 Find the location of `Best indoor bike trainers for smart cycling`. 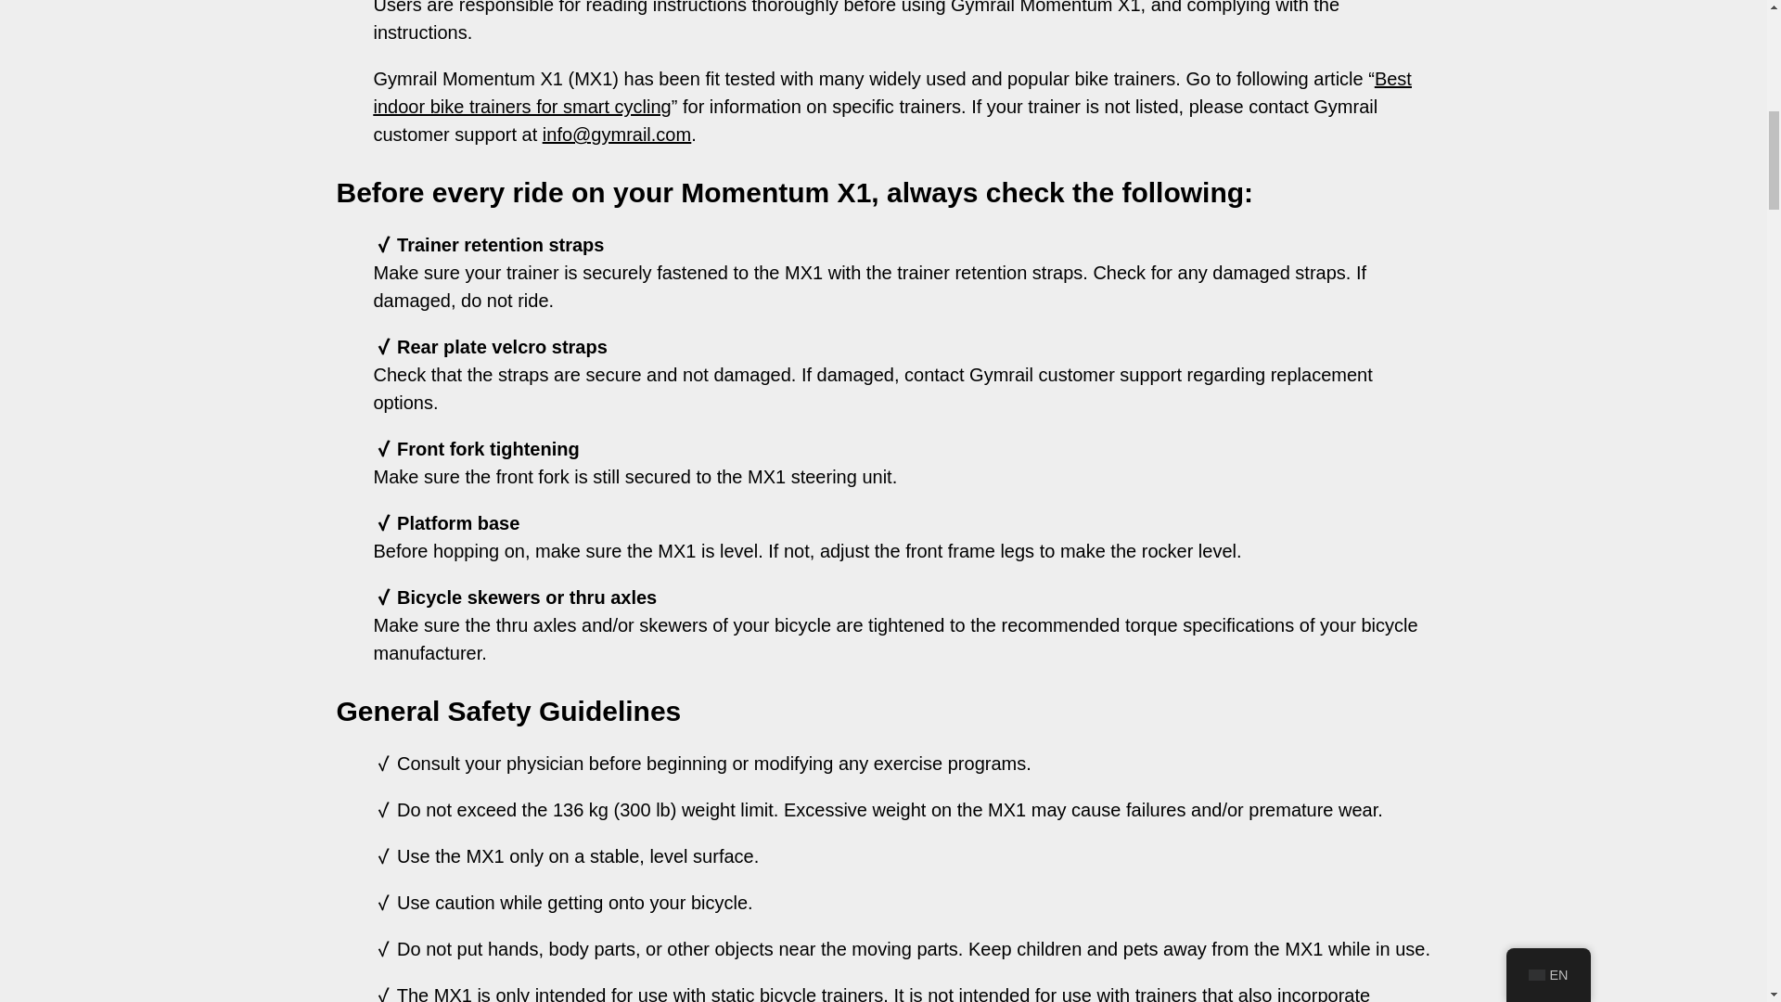

Best indoor bike trainers for smart cycling is located at coordinates (890, 93).